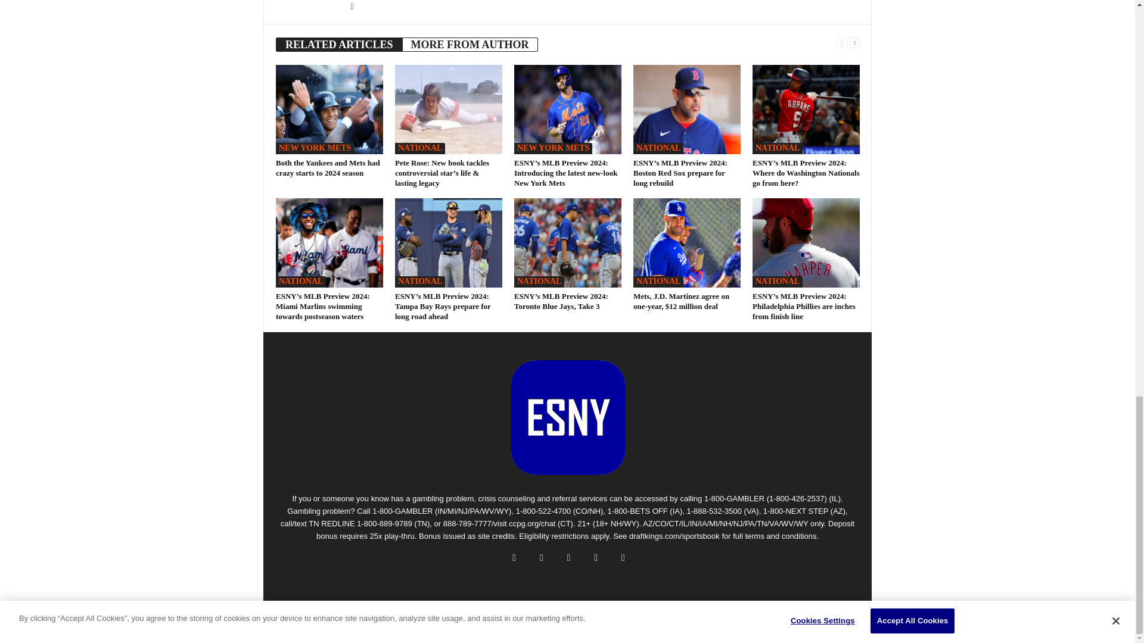 The image size is (1144, 643). What do you see at coordinates (352, 7) in the screenshot?
I see `Twitter` at bounding box center [352, 7].